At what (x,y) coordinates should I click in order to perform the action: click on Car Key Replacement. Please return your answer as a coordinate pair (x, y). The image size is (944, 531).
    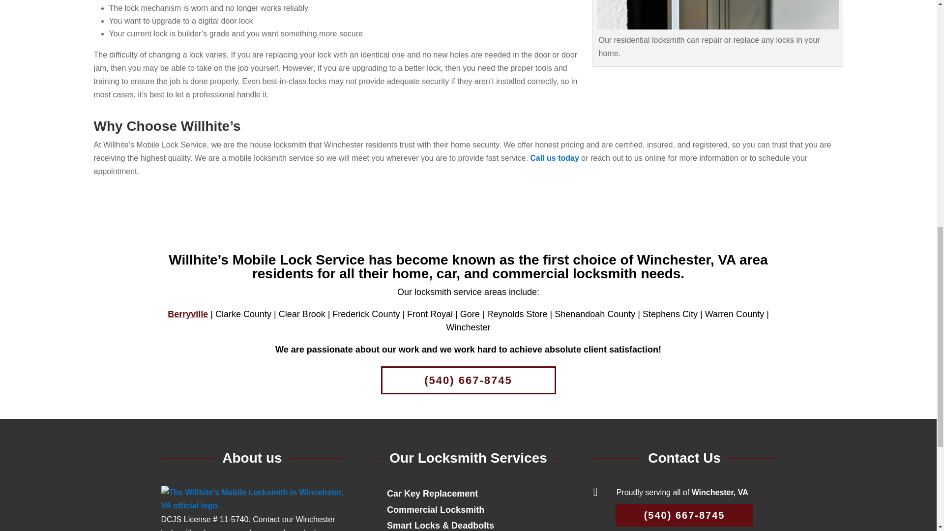
    Looking at the image, I should click on (432, 494).